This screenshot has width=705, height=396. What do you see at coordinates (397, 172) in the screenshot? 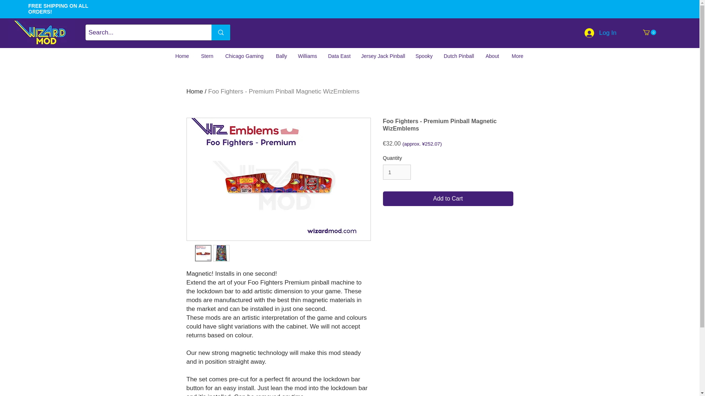
I see `1` at bounding box center [397, 172].